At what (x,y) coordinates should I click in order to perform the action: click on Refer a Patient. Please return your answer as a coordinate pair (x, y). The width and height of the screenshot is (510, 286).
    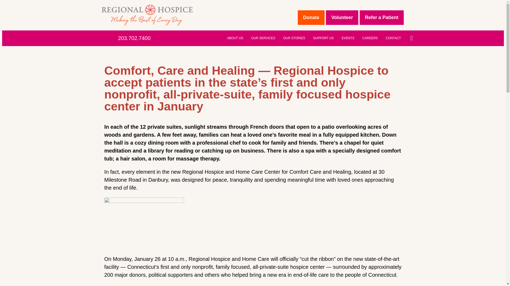
    Looking at the image, I should click on (381, 17).